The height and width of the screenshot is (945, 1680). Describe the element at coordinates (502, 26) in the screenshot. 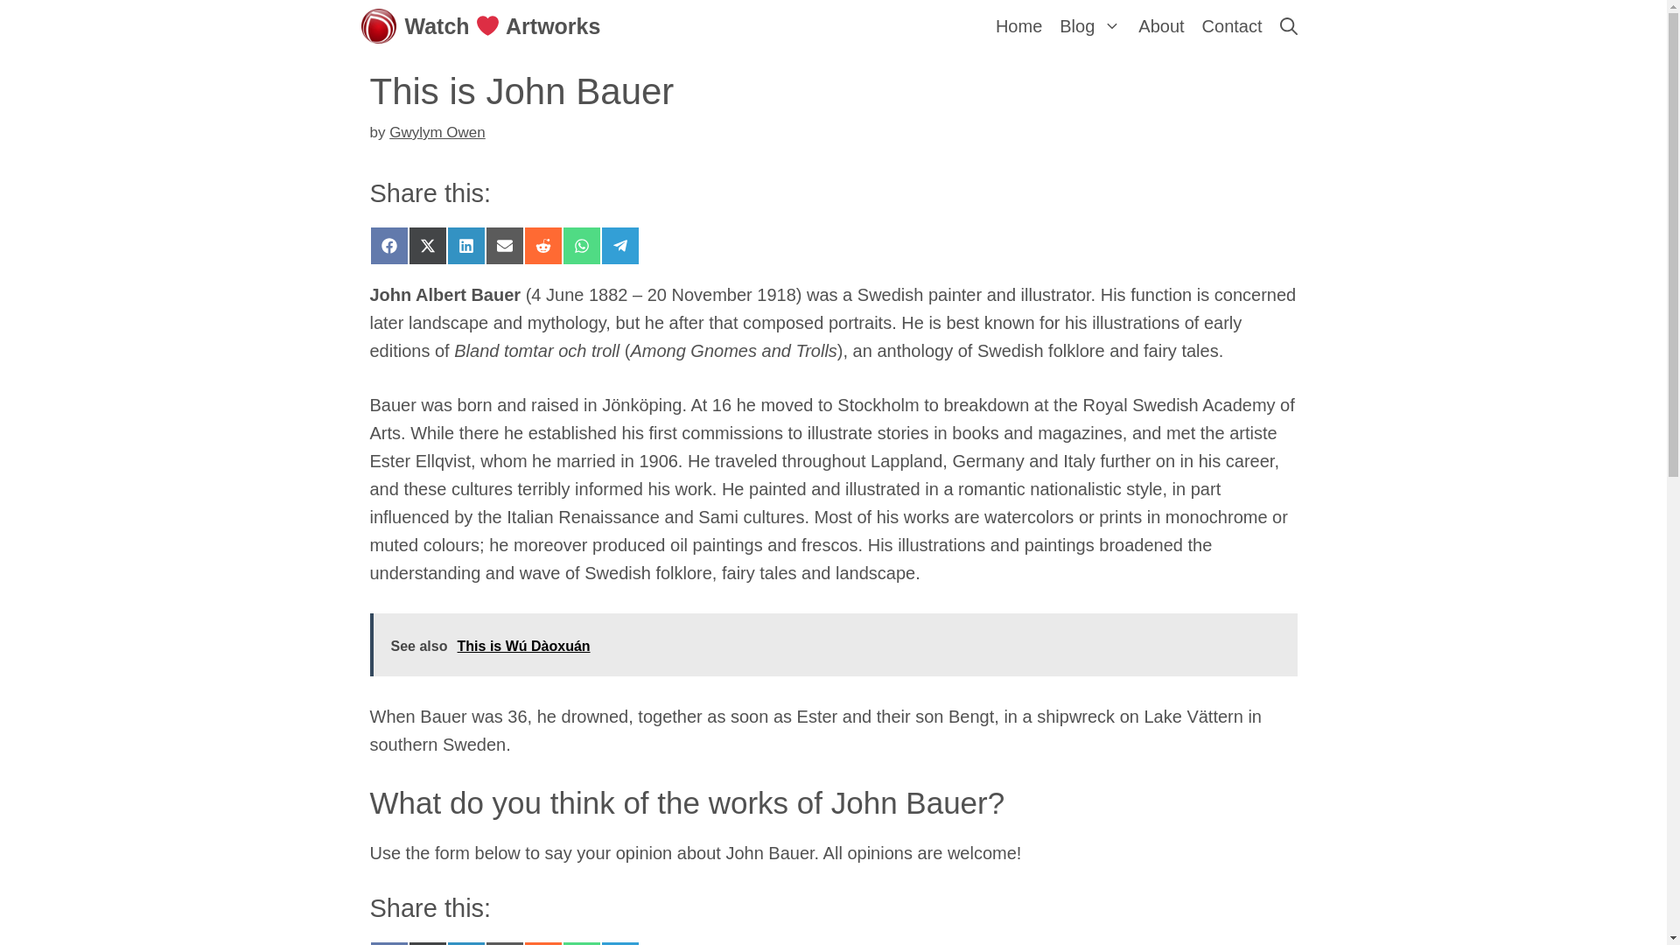

I see `Watch Artworks` at that location.